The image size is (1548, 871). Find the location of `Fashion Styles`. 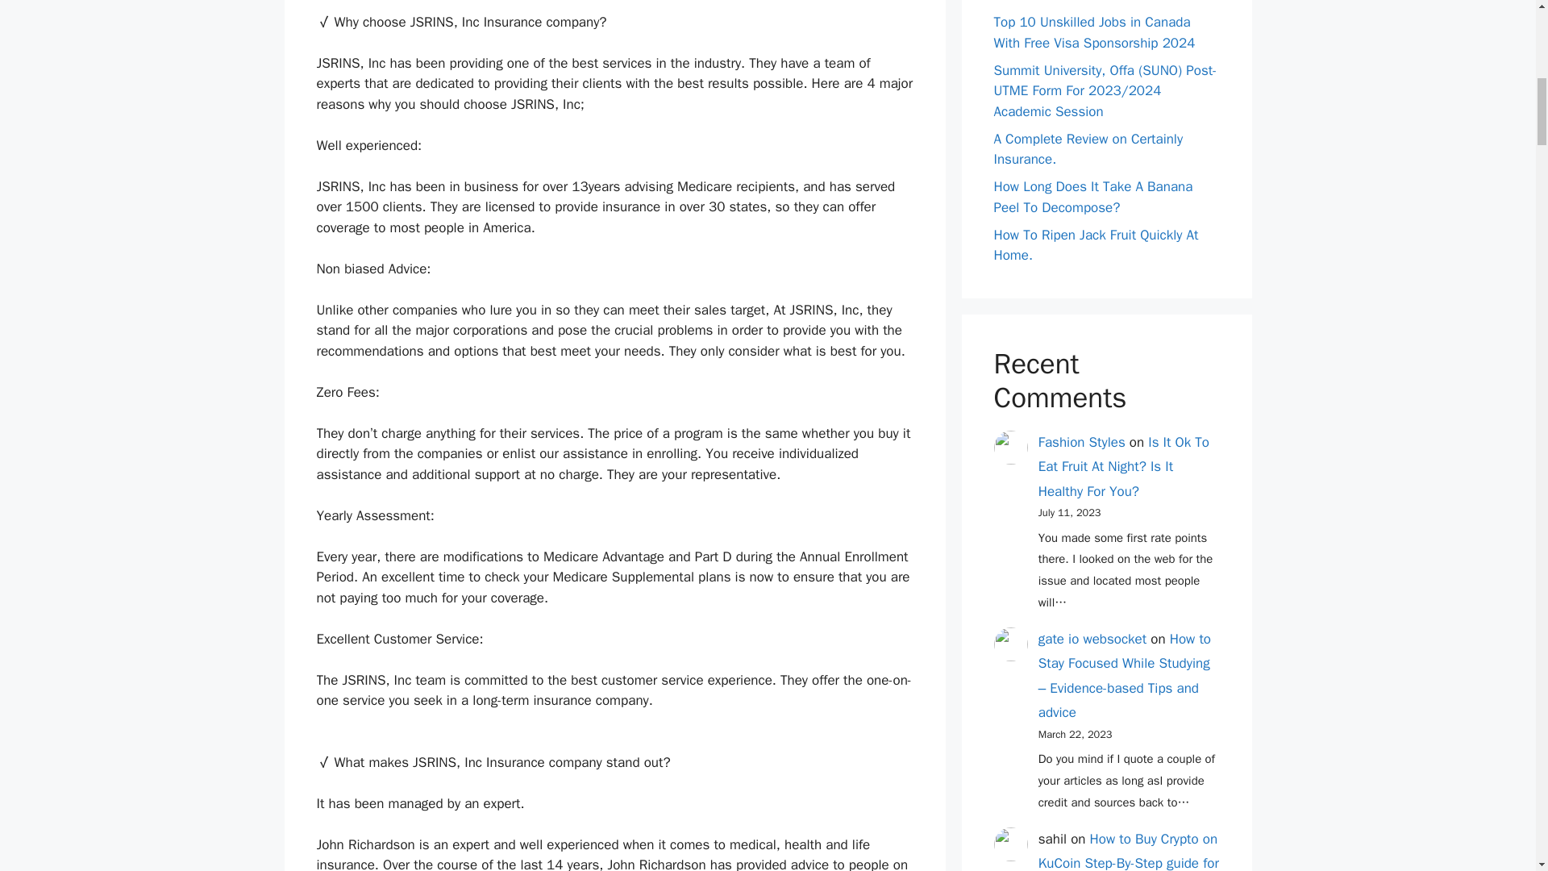

Fashion Styles is located at coordinates (1082, 442).